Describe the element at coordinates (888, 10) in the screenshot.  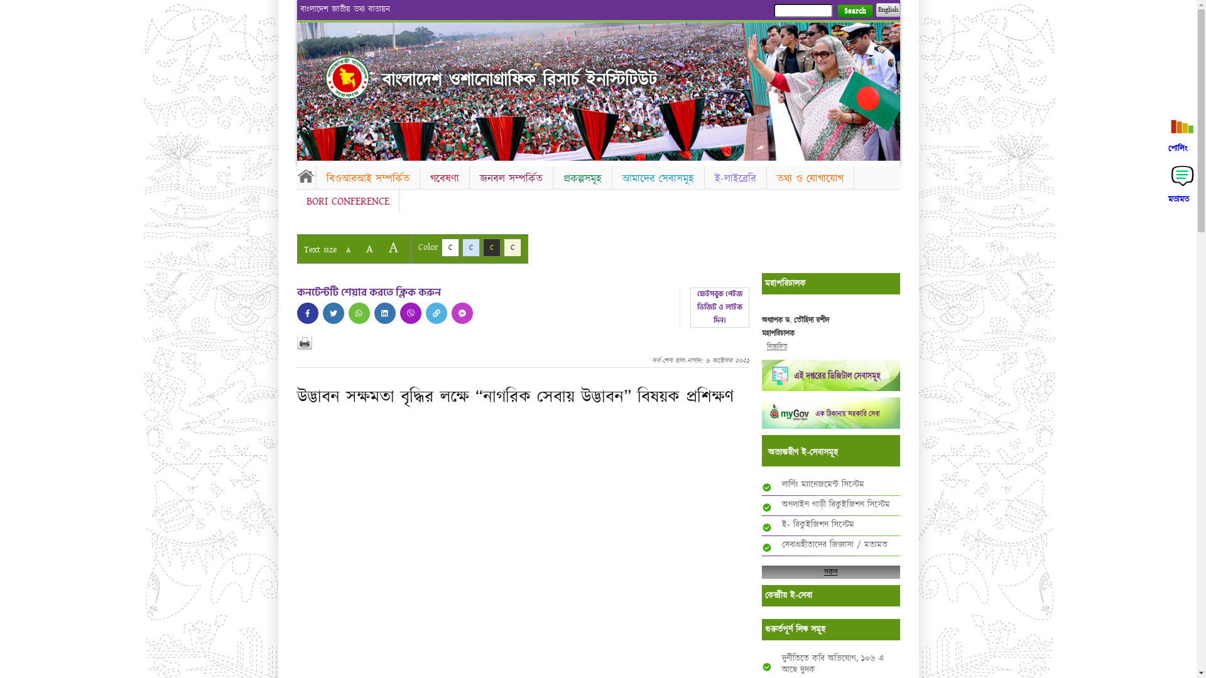
I see `English` at that location.